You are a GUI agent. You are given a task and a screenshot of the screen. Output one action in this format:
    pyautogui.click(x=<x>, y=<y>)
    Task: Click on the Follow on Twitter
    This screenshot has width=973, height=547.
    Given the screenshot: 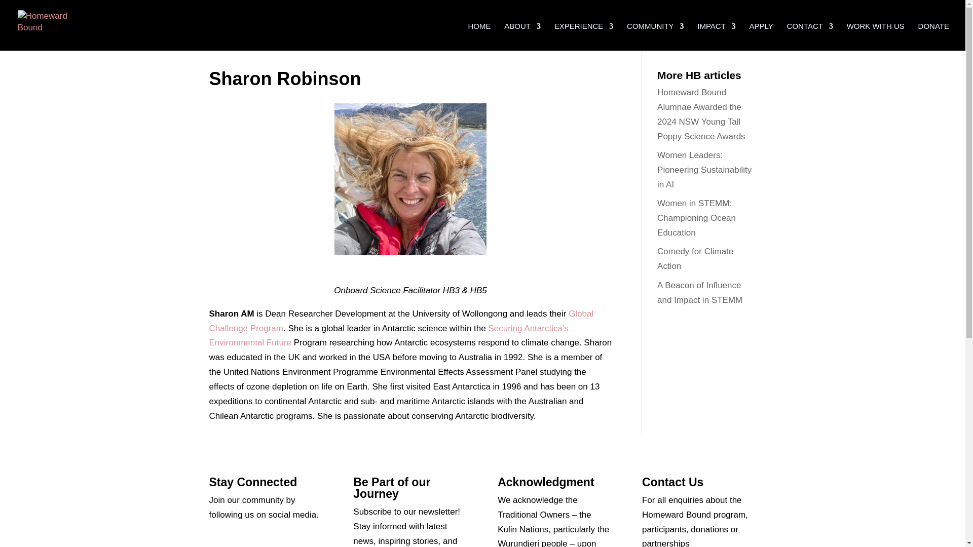 What is the action you would take?
    pyautogui.click(x=237, y=542)
    